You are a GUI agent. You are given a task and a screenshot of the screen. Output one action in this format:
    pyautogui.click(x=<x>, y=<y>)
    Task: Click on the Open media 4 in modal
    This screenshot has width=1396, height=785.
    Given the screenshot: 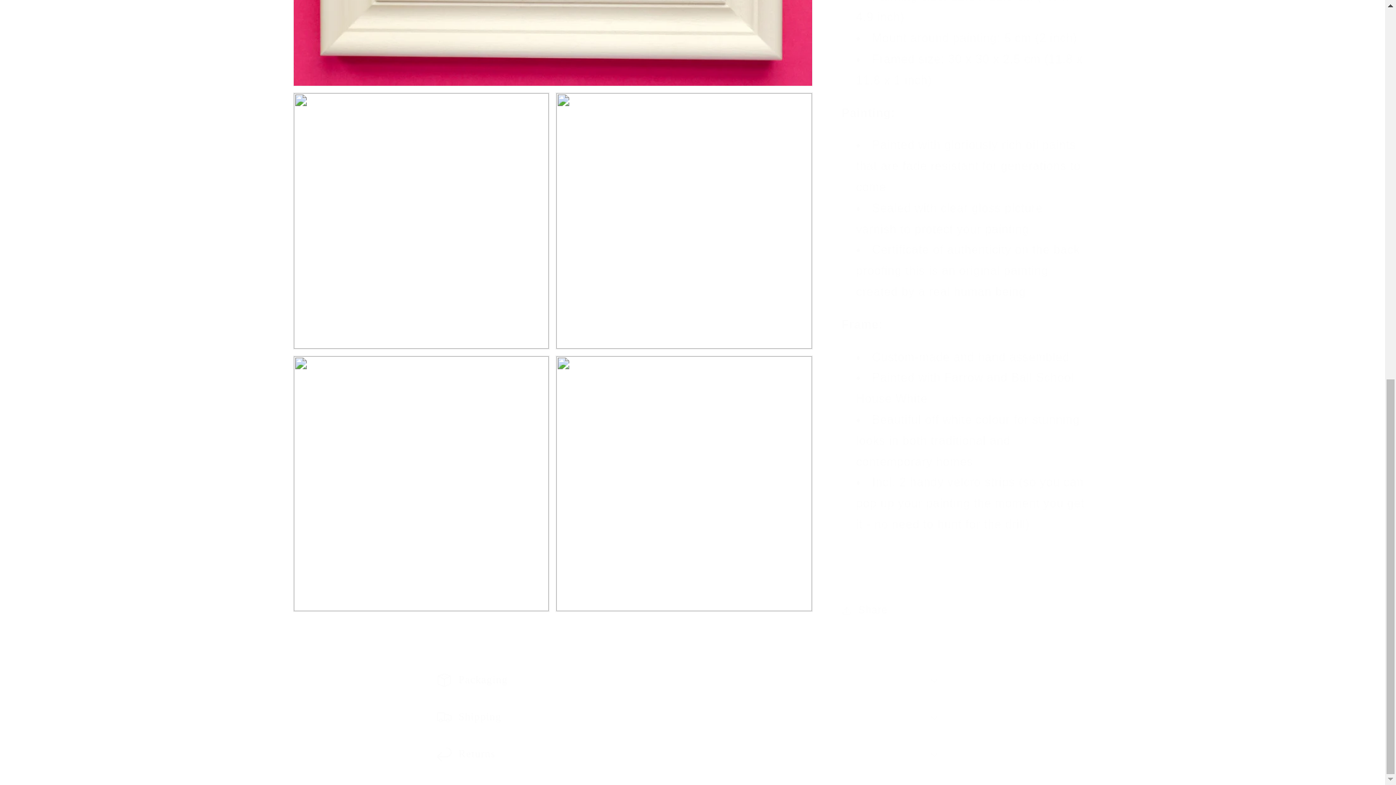 What is the action you would take?
    pyautogui.click(x=683, y=279)
    